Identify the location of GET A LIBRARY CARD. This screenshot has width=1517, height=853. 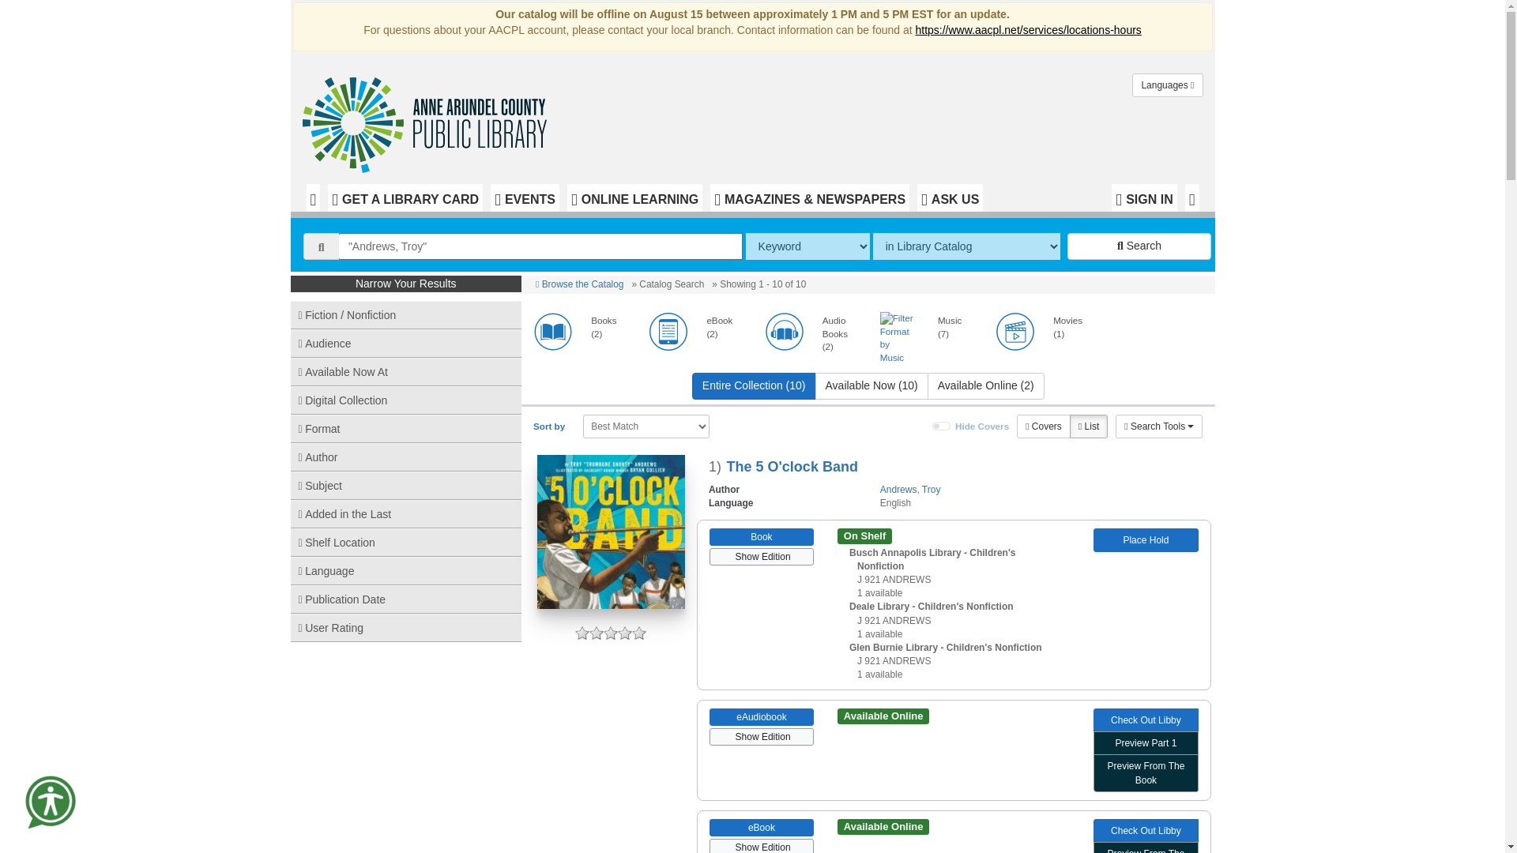
(405, 197).